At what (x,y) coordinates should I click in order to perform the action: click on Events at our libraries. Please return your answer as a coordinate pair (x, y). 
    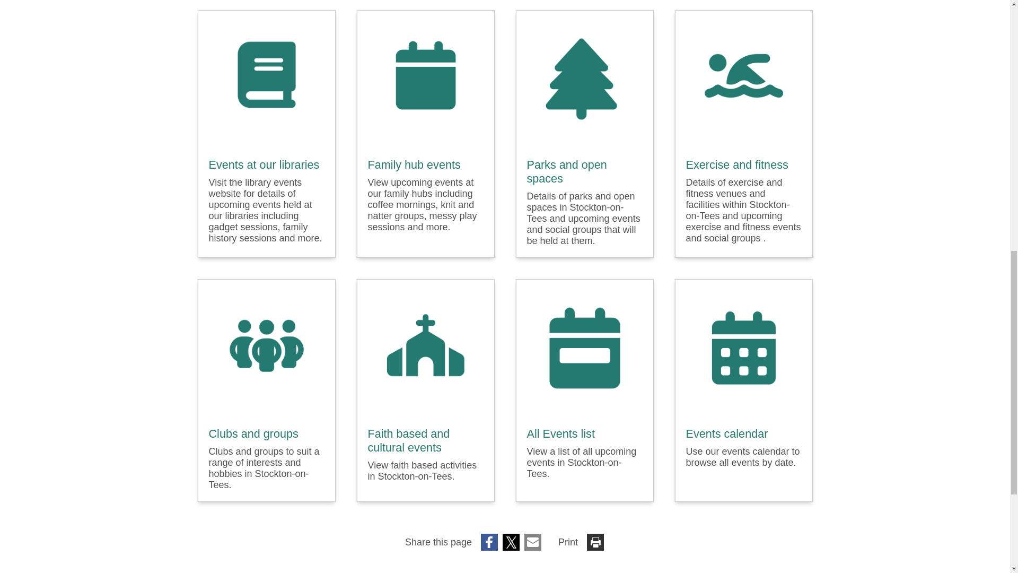
    Looking at the image, I should click on (264, 164).